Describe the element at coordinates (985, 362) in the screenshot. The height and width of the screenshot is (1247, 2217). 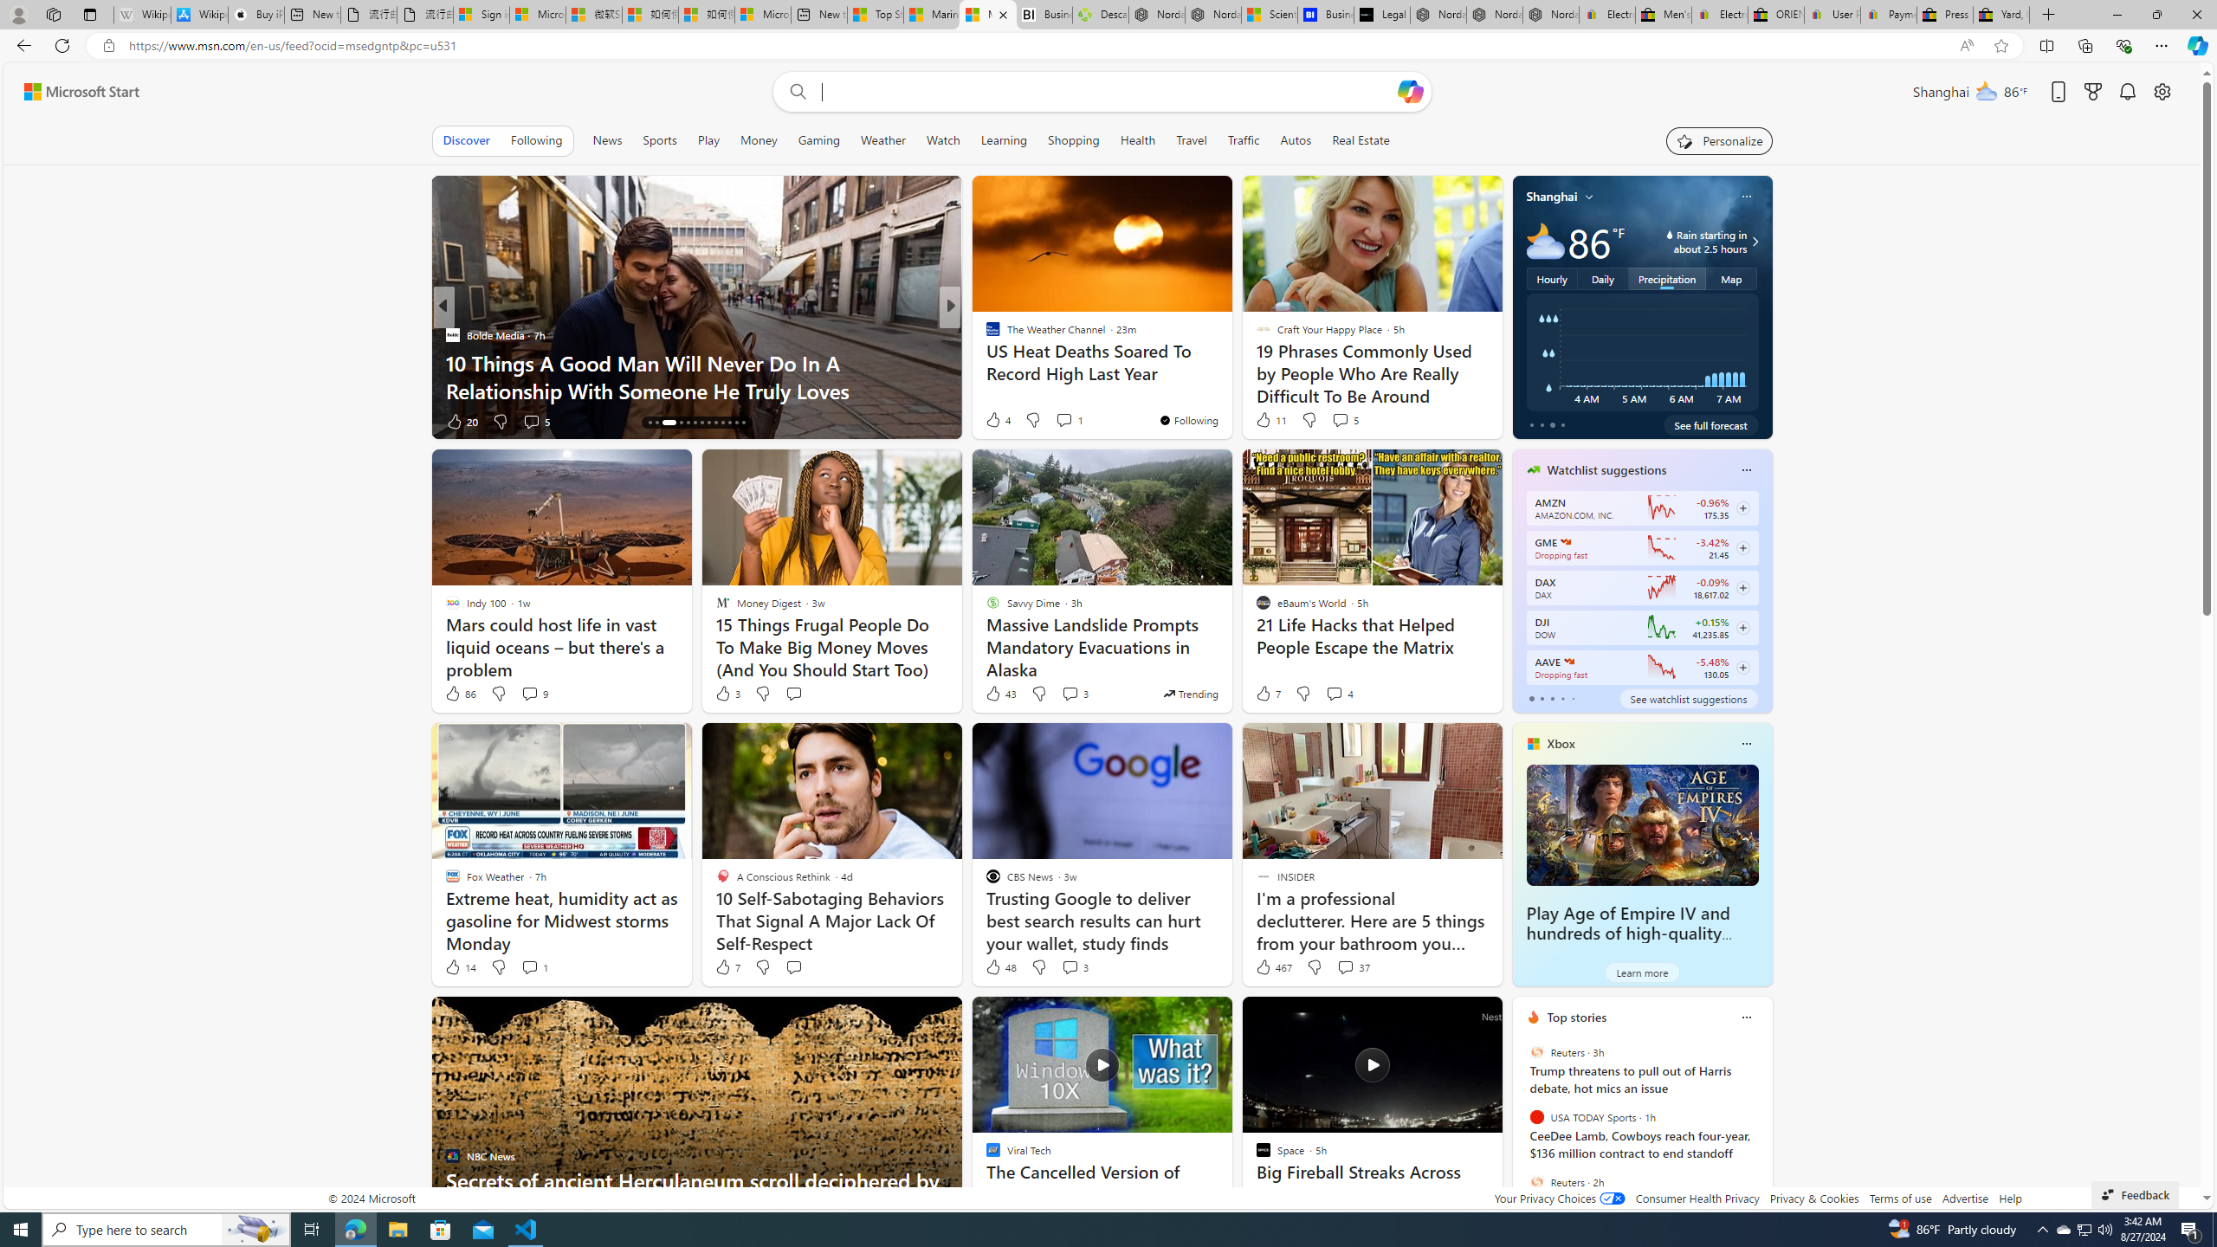
I see `Groovy Era` at that location.